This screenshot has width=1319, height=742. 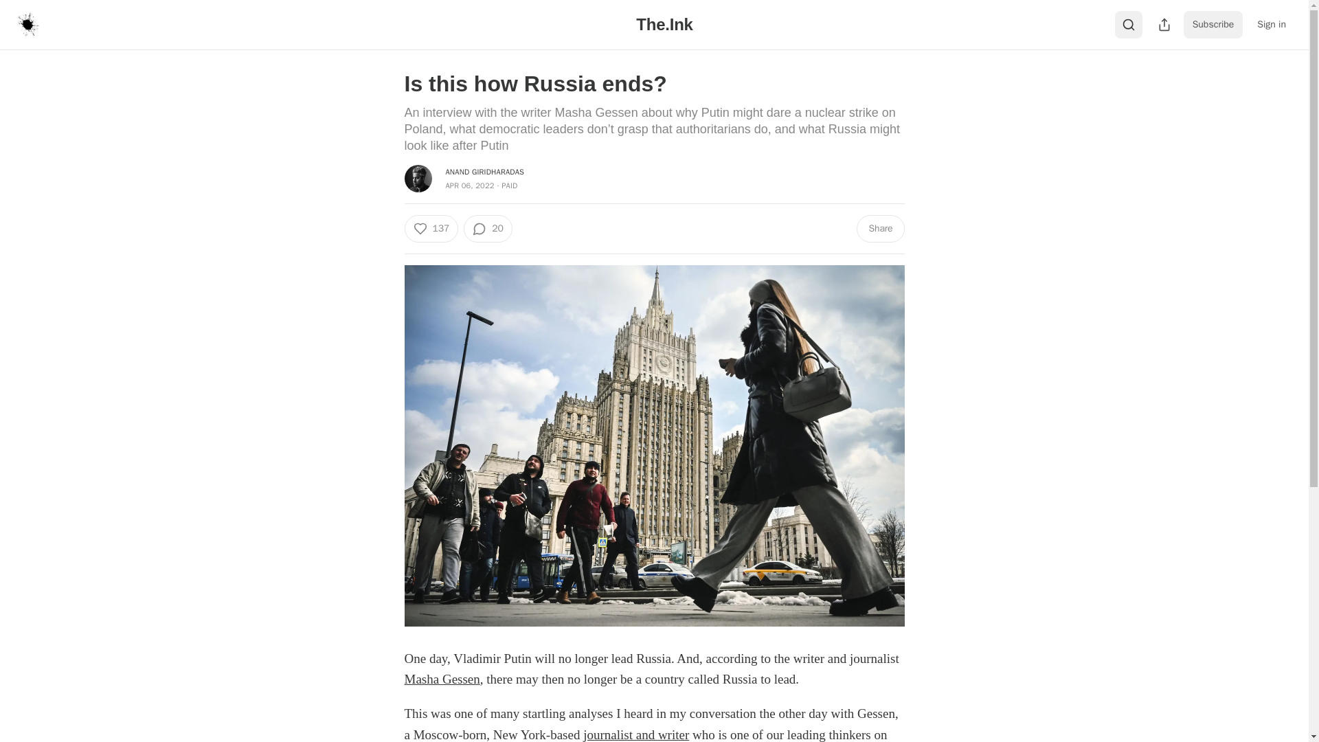 What do you see at coordinates (879, 229) in the screenshot?
I see `Share` at bounding box center [879, 229].